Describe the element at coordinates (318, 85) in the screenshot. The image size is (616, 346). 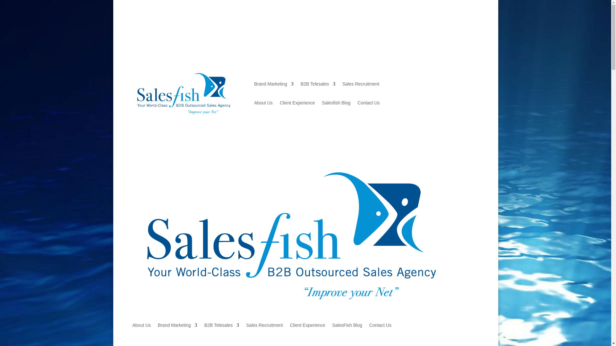
I see `B2B Telesales` at that location.